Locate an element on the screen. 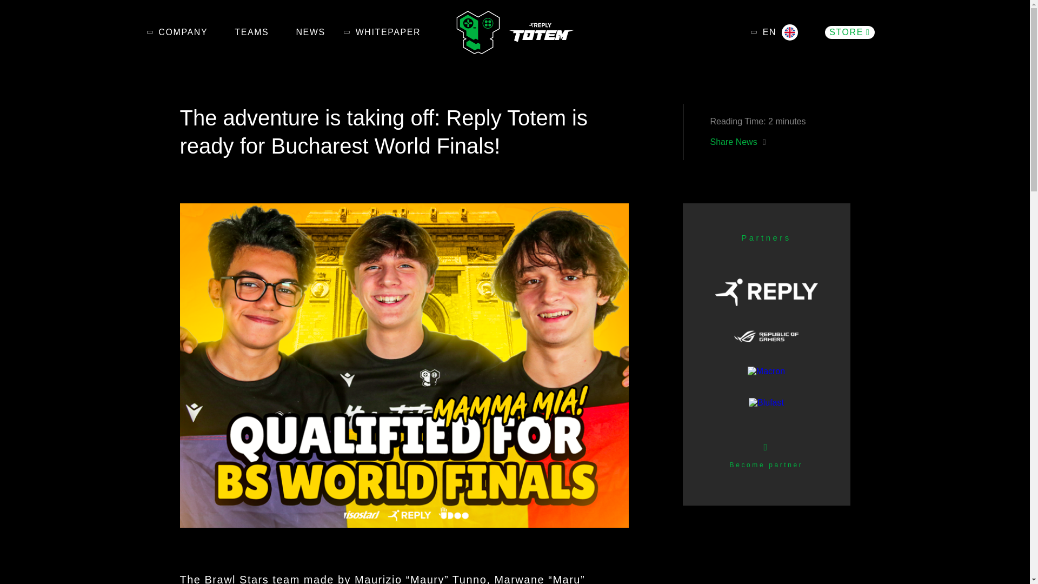 Image resolution: width=1038 pixels, height=584 pixels. home is located at coordinates (515, 32).